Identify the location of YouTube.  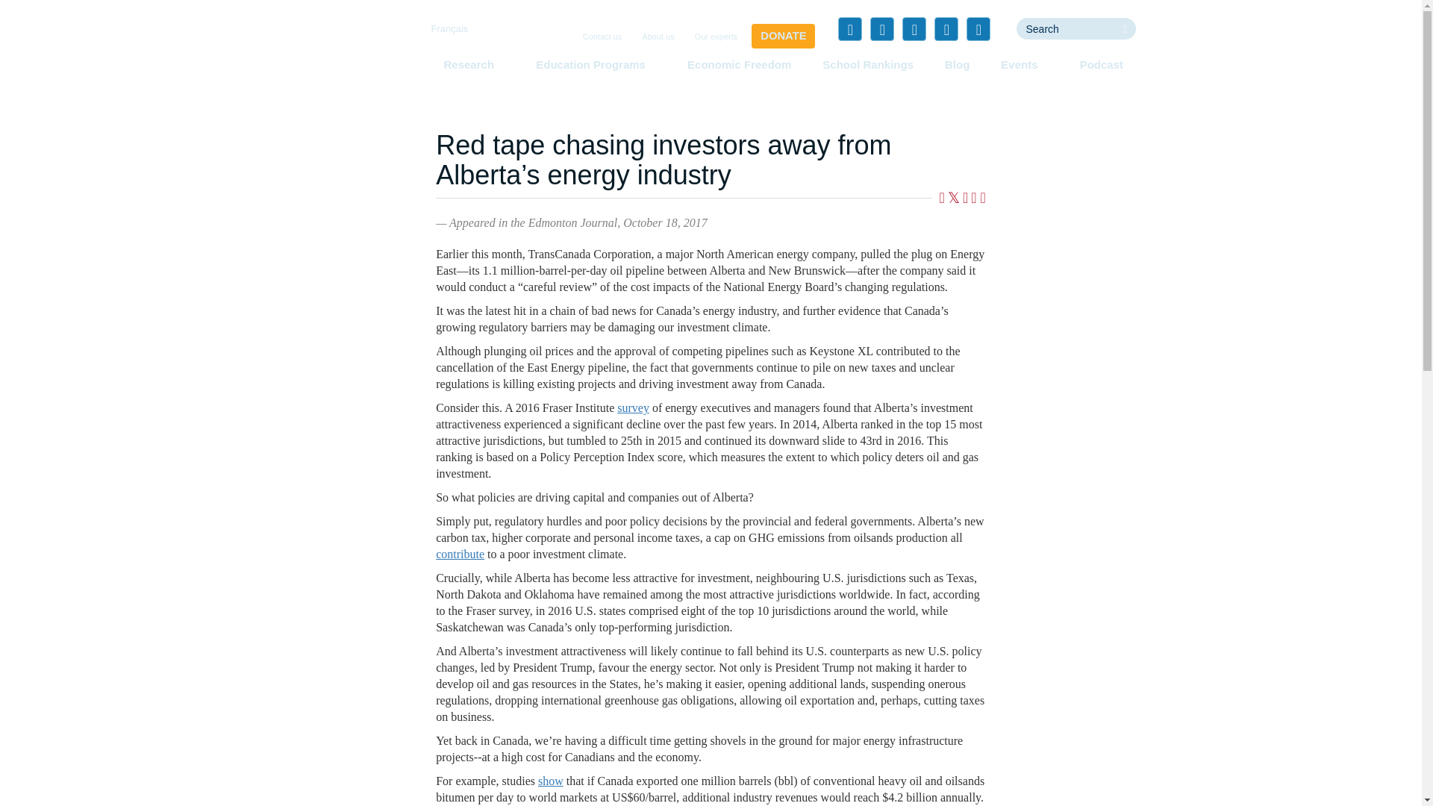
(946, 28).